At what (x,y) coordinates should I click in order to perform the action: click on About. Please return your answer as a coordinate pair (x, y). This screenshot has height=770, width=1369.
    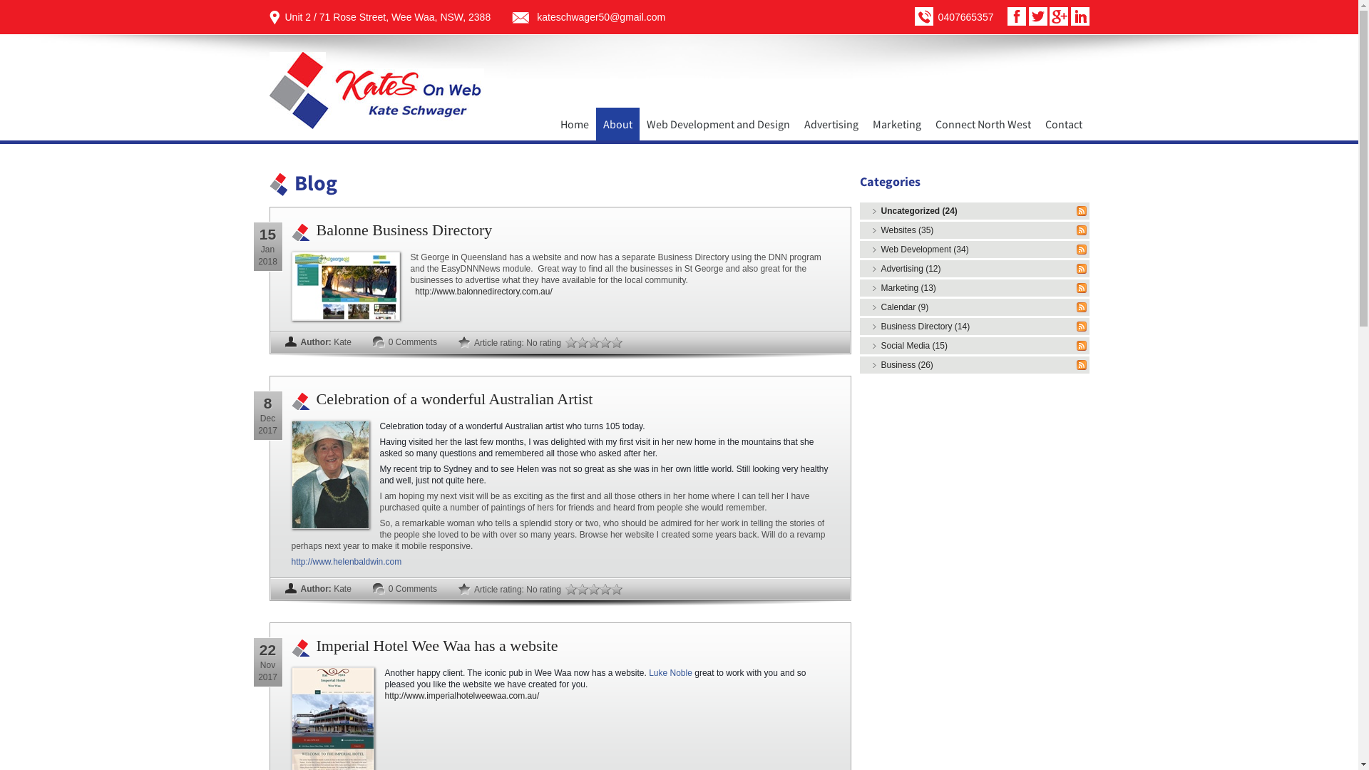
    Looking at the image, I should click on (617, 124).